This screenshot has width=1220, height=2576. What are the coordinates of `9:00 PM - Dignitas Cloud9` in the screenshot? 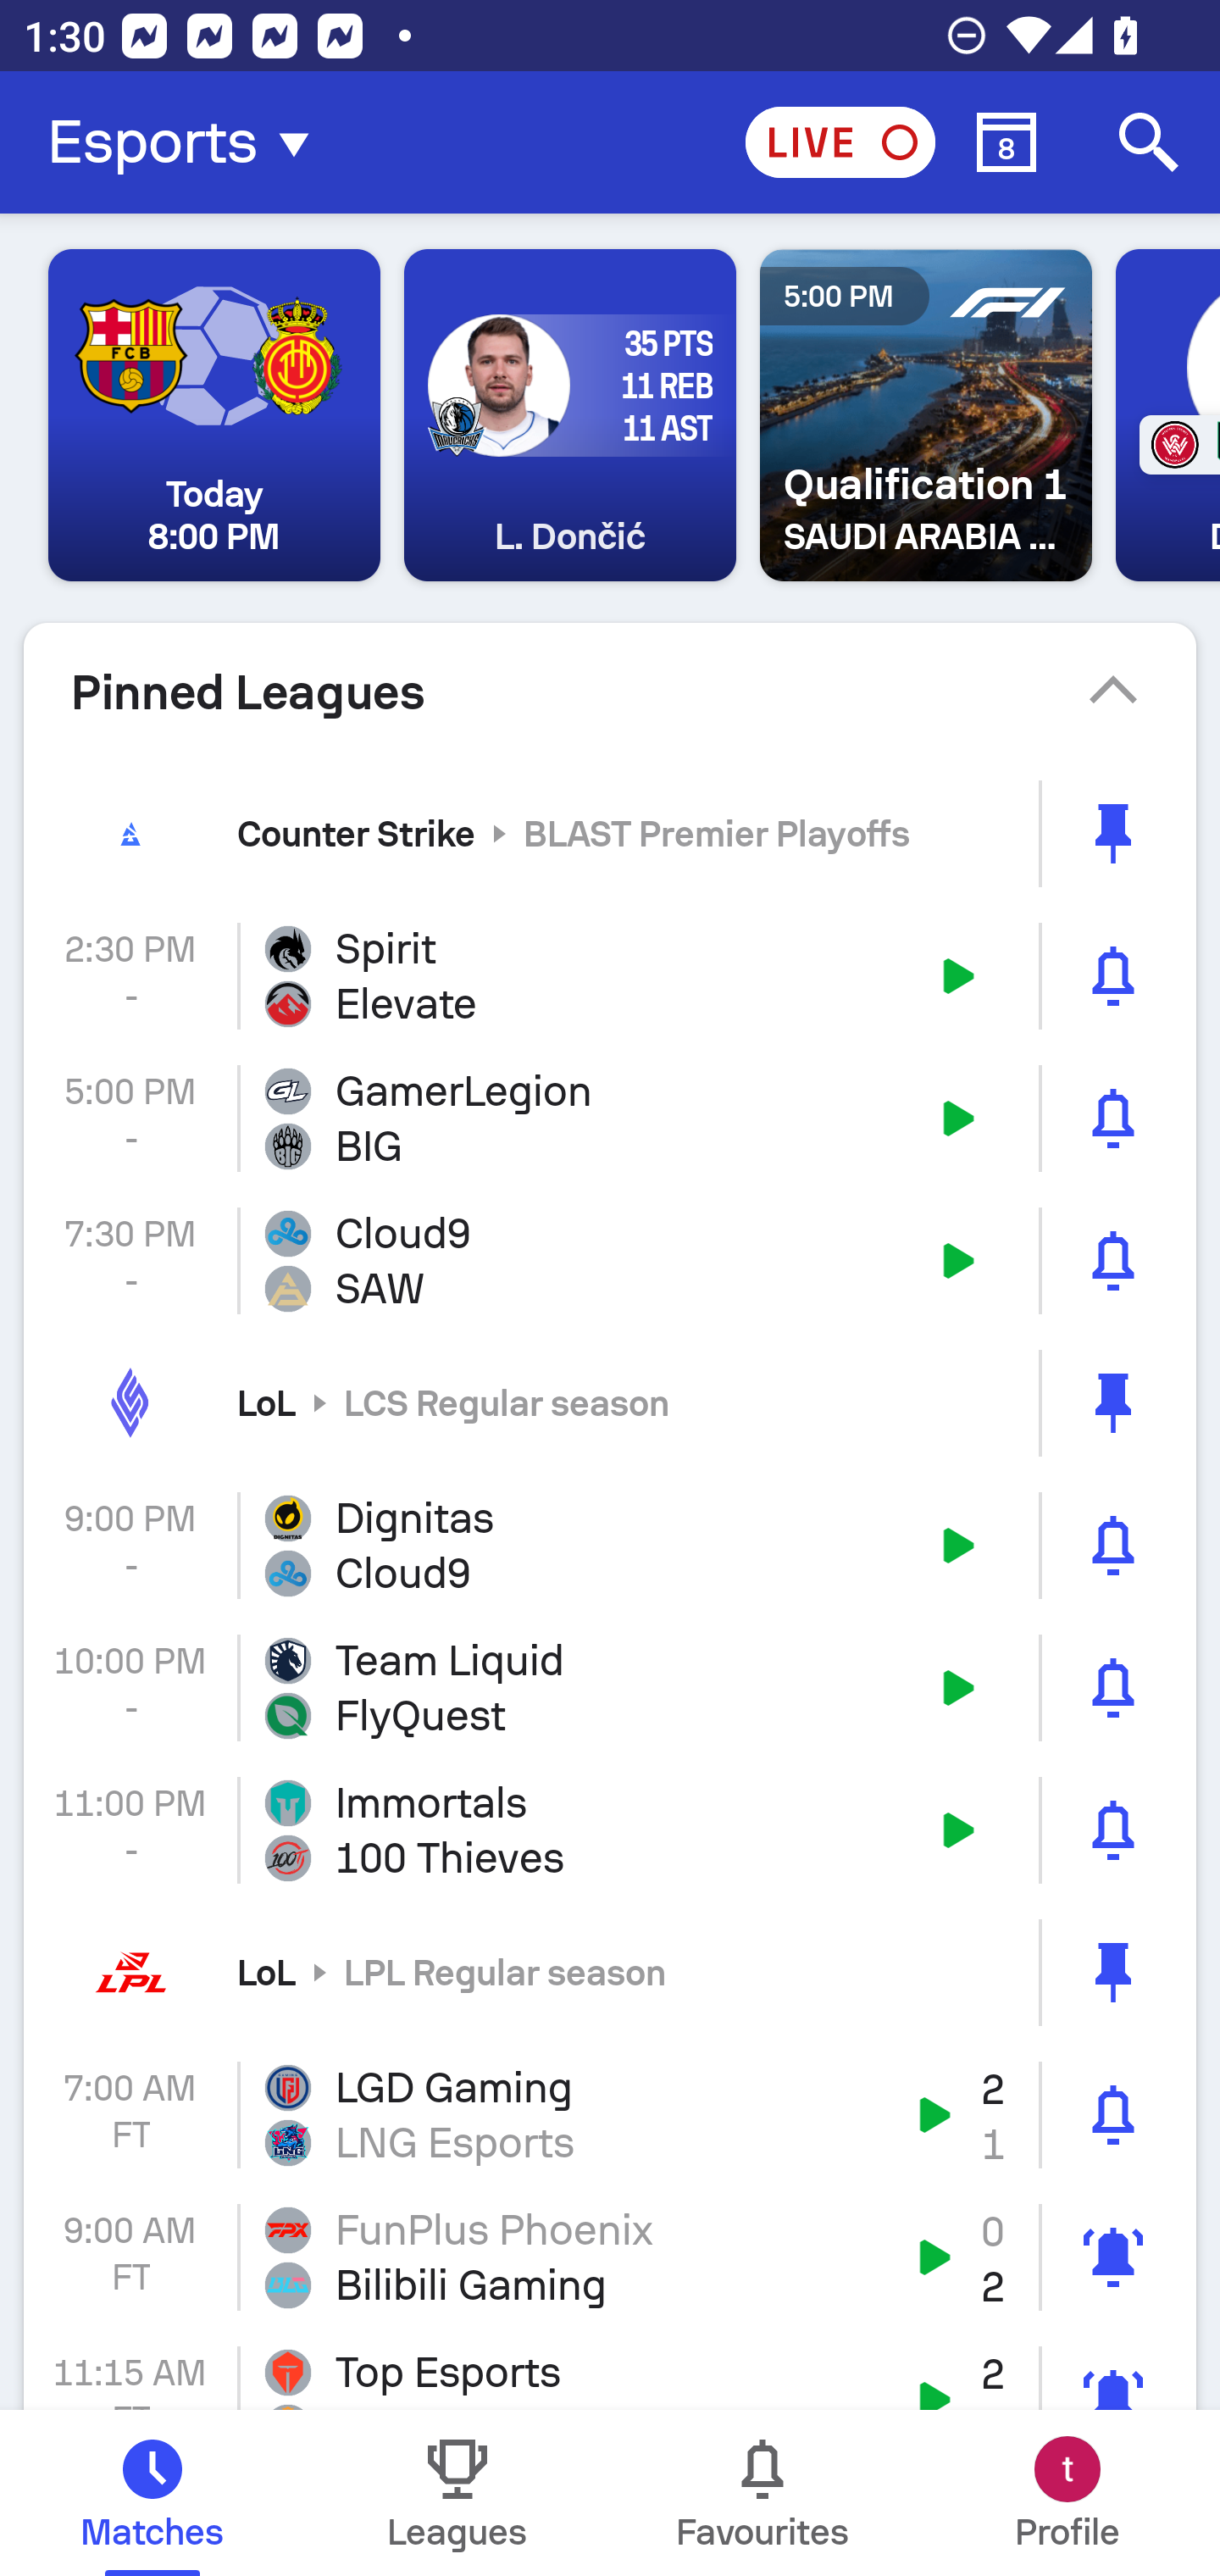 It's located at (610, 1546).